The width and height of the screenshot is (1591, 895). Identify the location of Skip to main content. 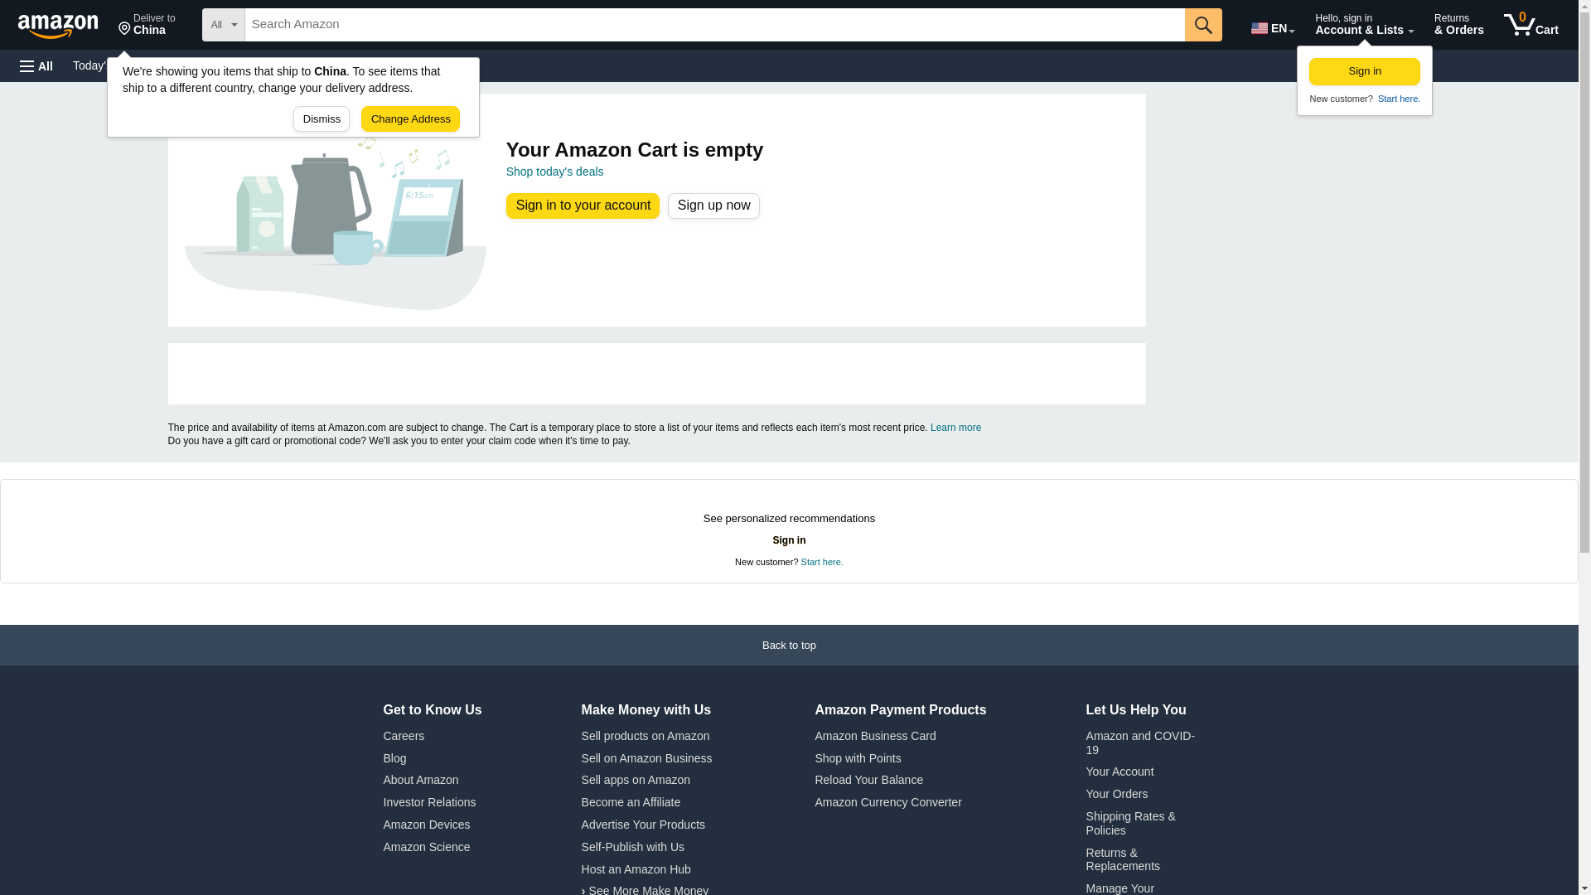
(65, 23).